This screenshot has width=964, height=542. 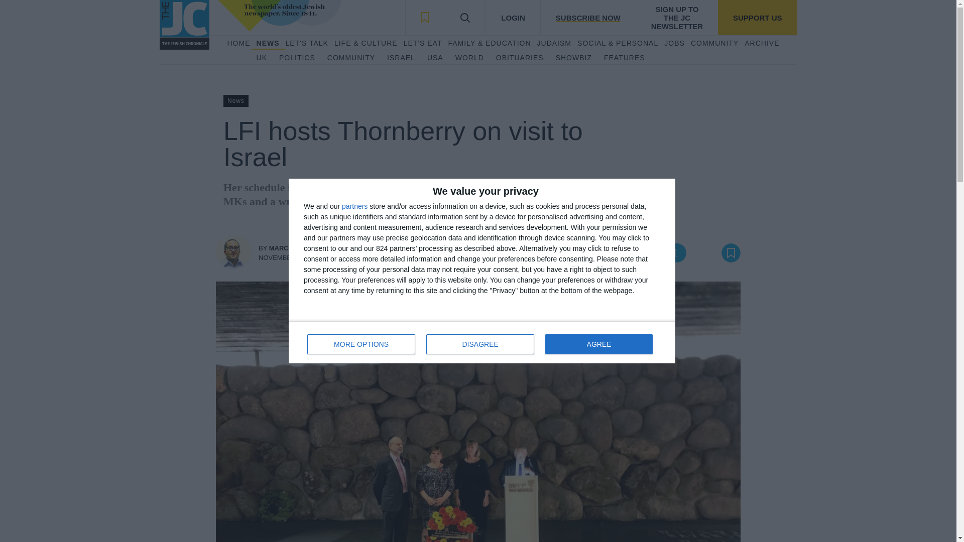 I want to click on MORE OPTIONS, so click(x=757, y=18).